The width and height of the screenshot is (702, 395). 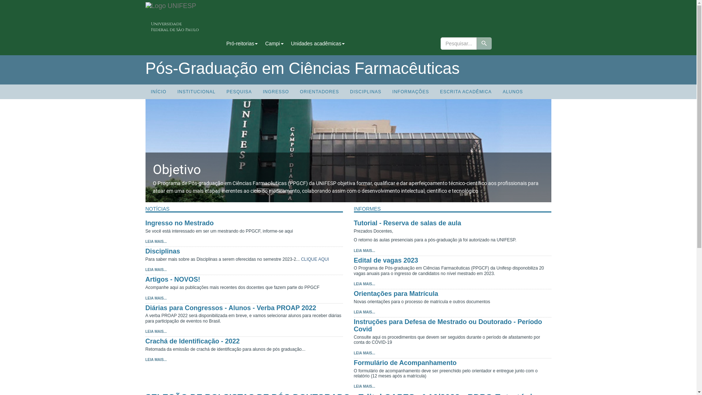 What do you see at coordinates (484, 44) in the screenshot?
I see `OK` at bounding box center [484, 44].